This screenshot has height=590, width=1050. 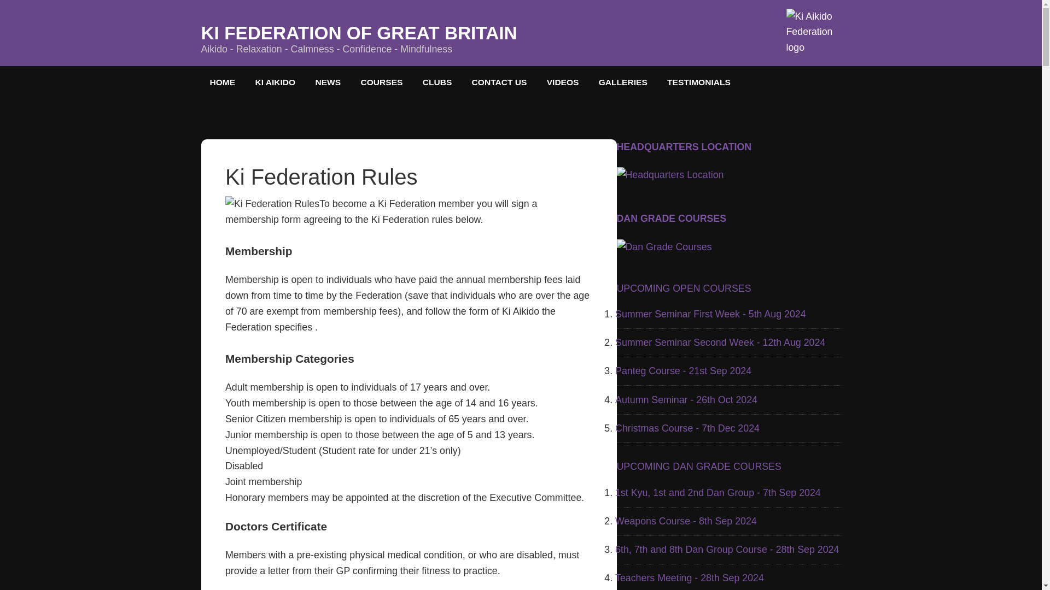 I want to click on HOME, so click(x=223, y=82).